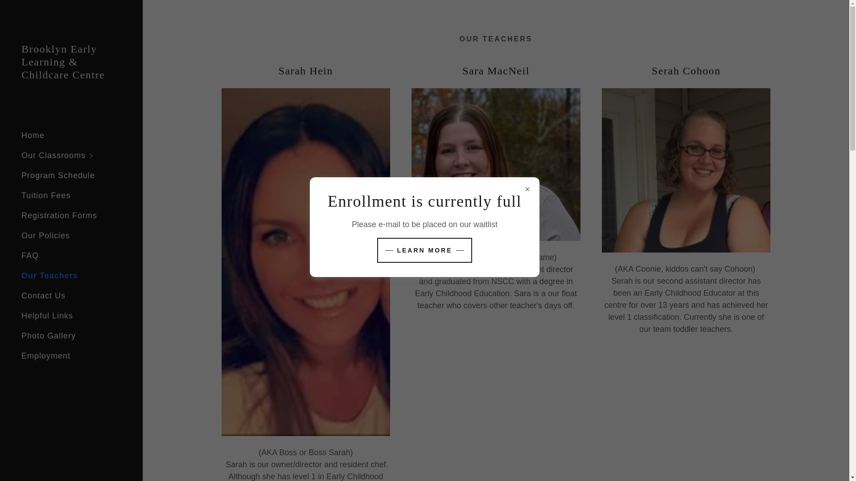 This screenshot has width=856, height=481. What do you see at coordinates (82, 155) in the screenshot?
I see `Our Classrooms` at bounding box center [82, 155].